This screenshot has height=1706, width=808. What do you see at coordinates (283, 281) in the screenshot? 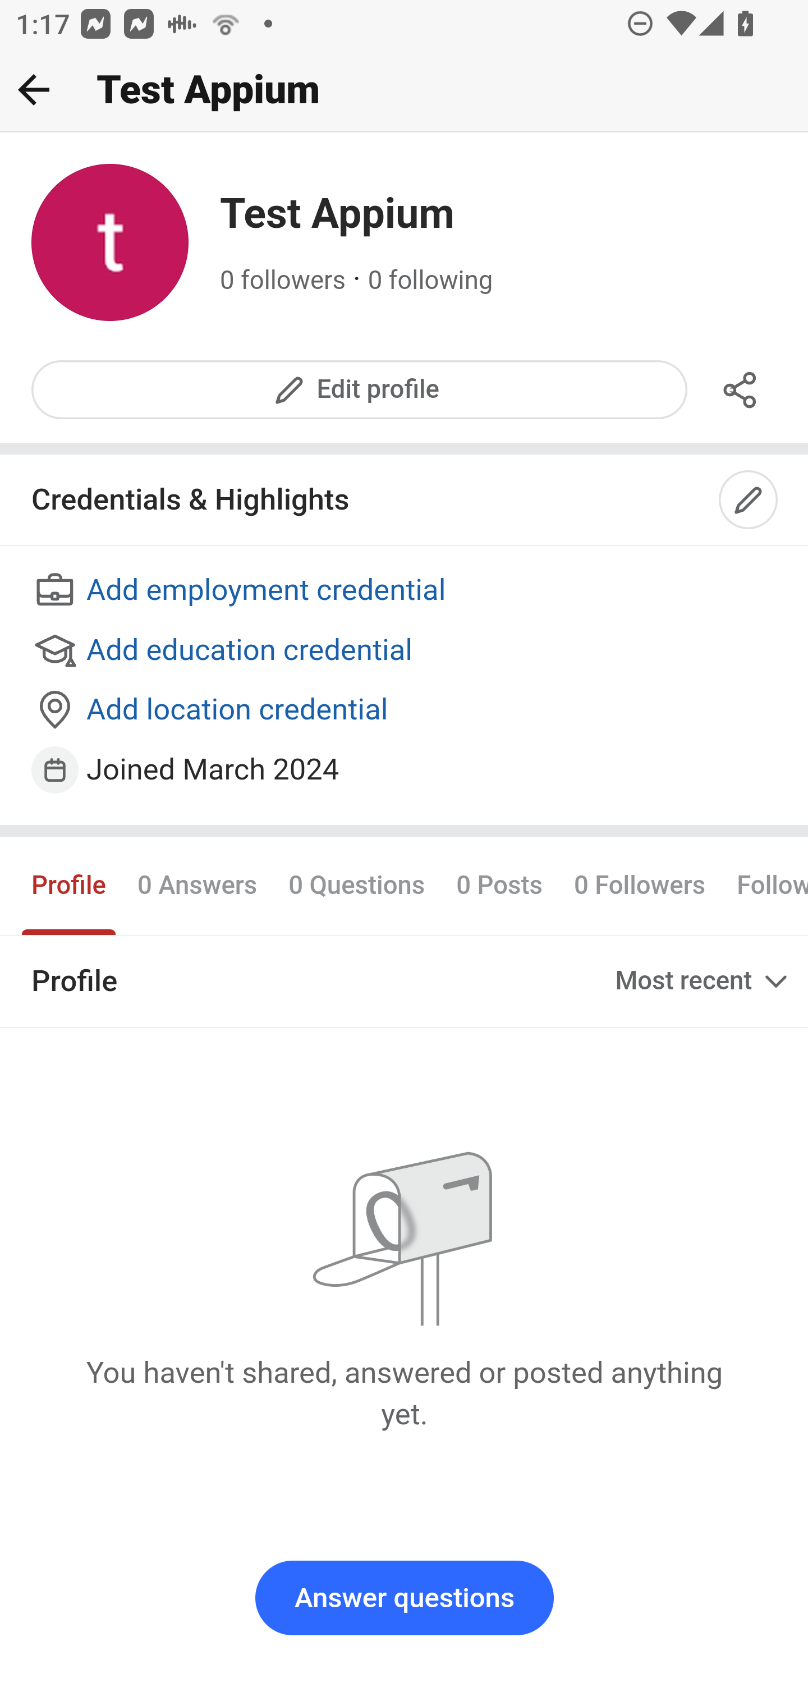
I see `0 followers` at bounding box center [283, 281].